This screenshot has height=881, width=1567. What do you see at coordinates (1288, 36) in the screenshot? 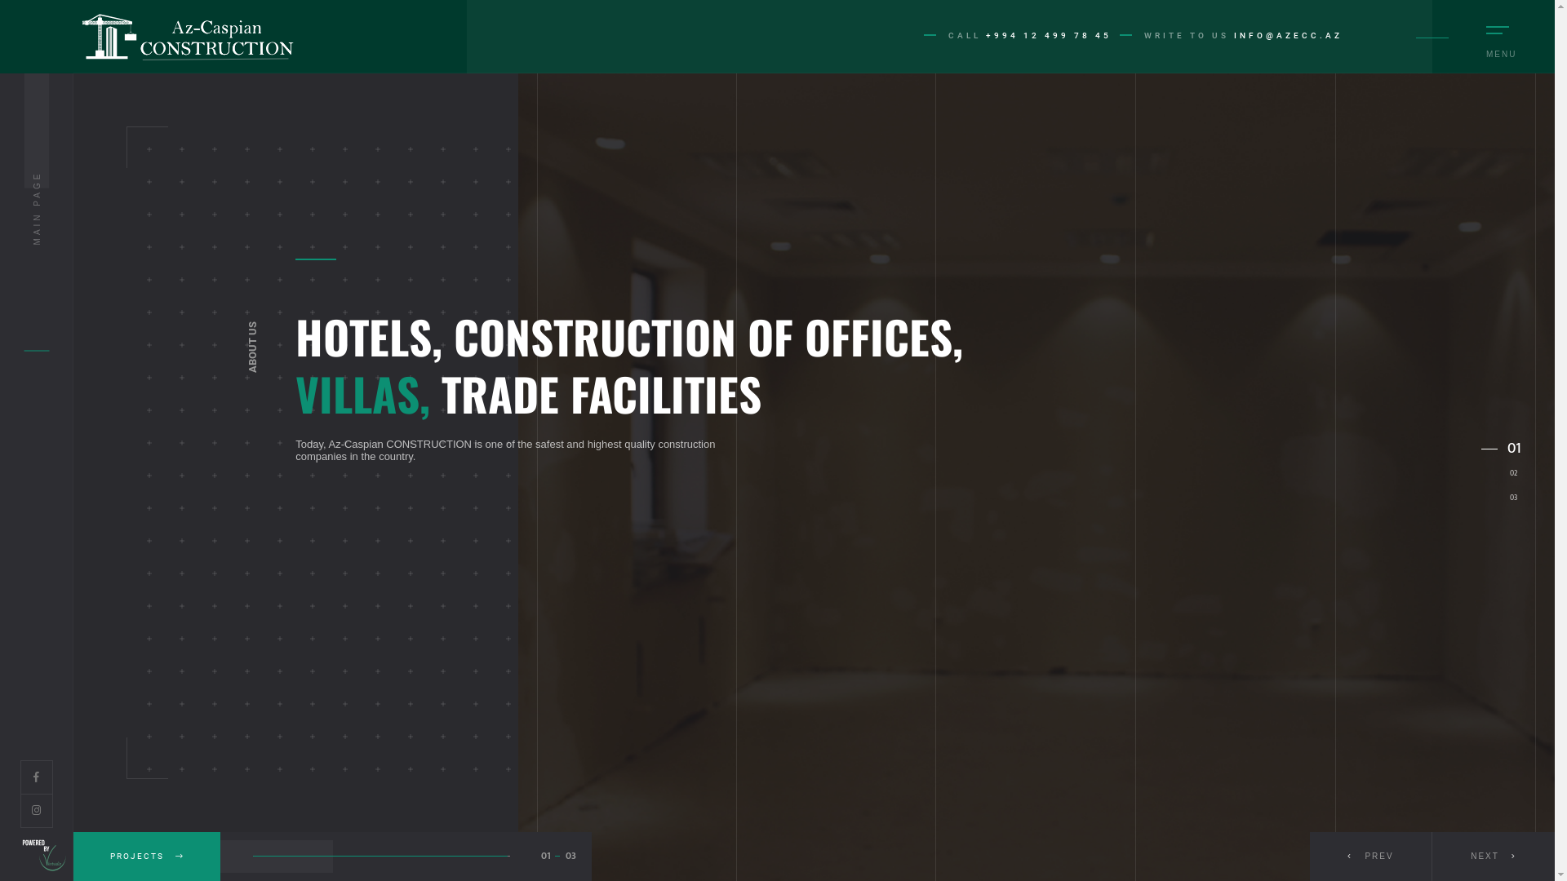
I see `INFO@AZECC.AZ` at bounding box center [1288, 36].